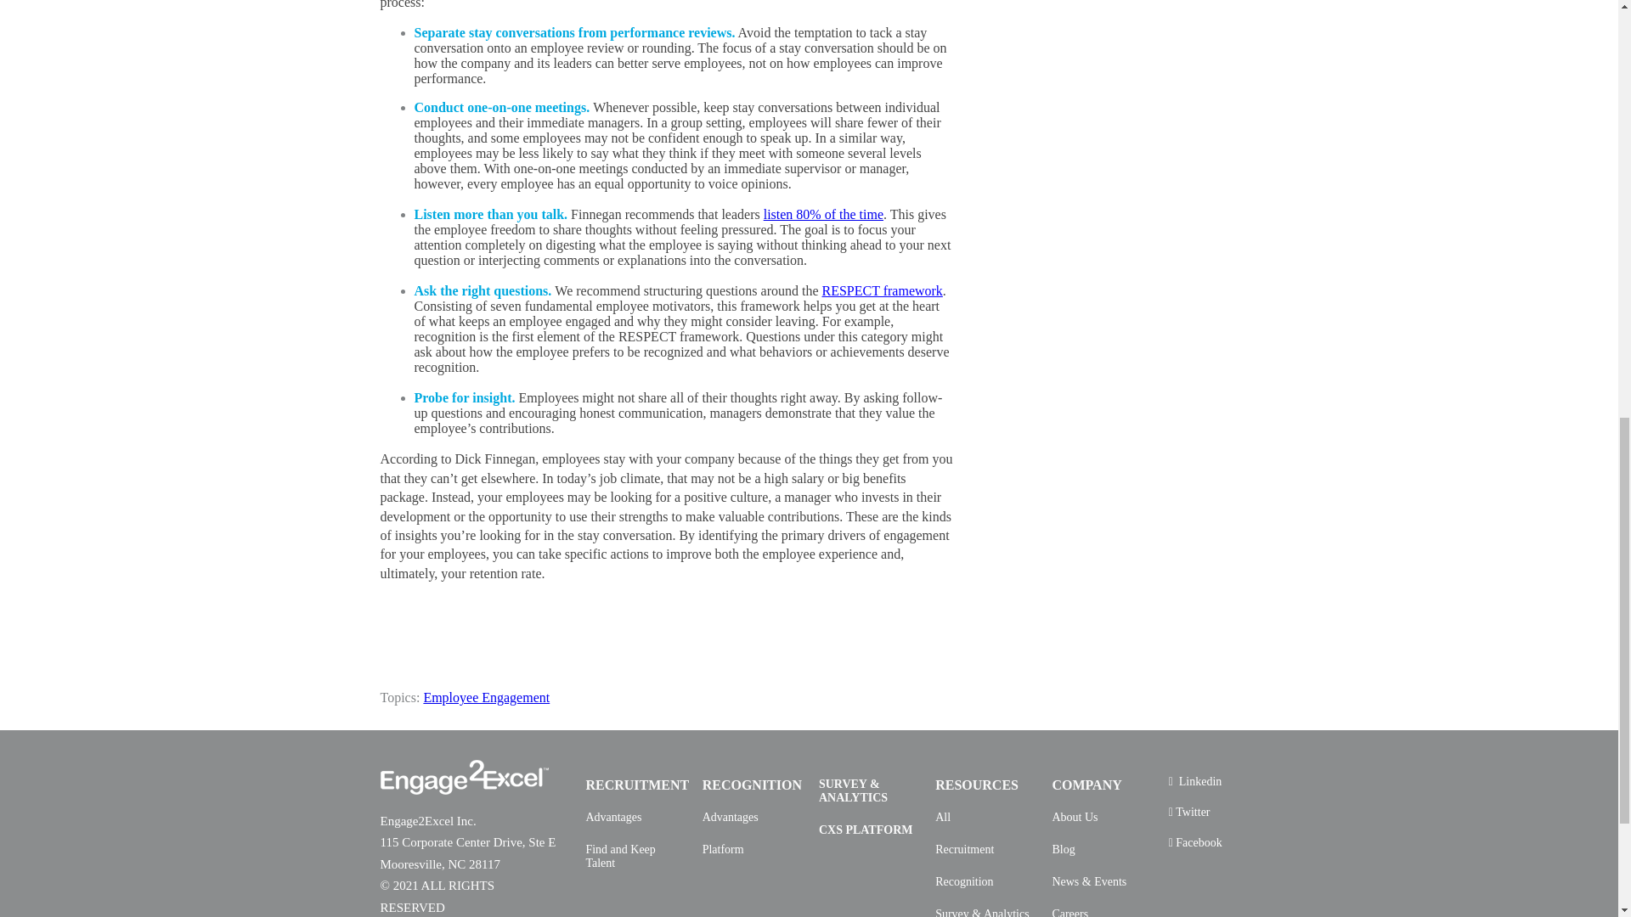 Image resolution: width=1631 pixels, height=917 pixels. Describe the element at coordinates (731, 817) in the screenshot. I see `Advantages` at that location.